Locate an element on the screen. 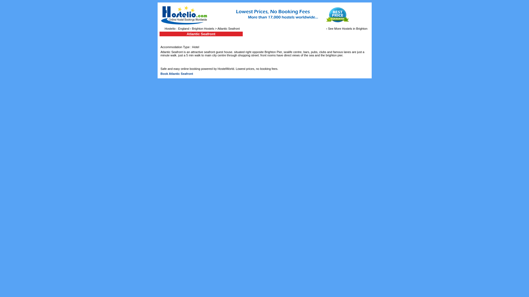 The height and width of the screenshot is (297, 529). Hostels in Brighton is located at coordinates (354, 29).